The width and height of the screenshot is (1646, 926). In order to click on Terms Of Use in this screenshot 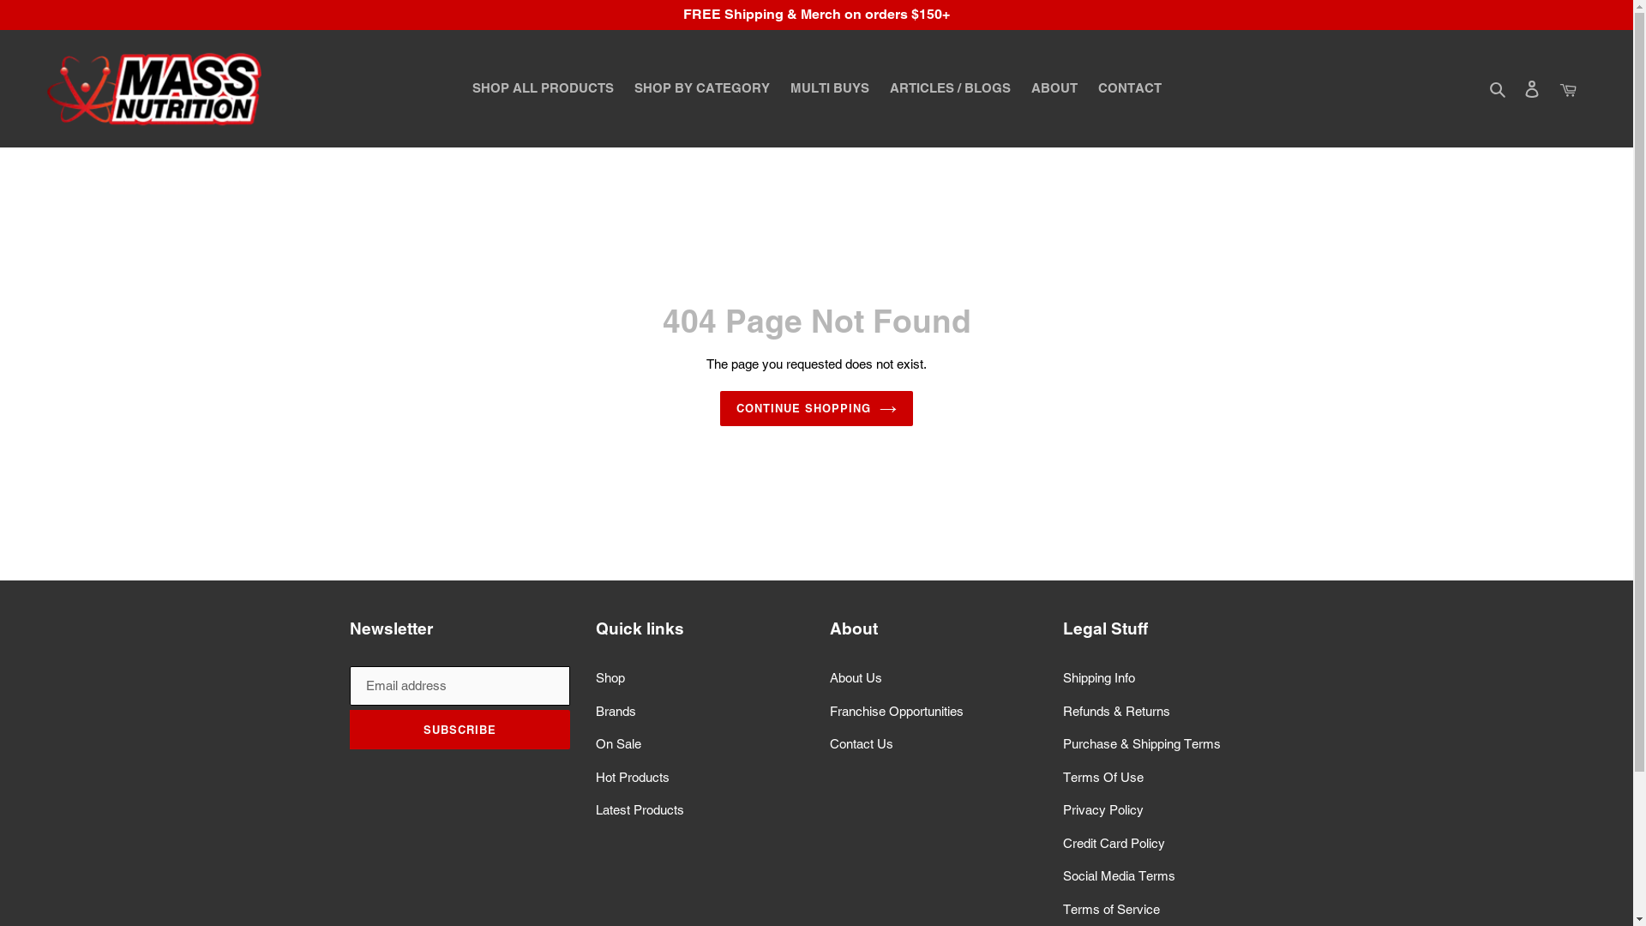, I will do `click(1103, 777)`.